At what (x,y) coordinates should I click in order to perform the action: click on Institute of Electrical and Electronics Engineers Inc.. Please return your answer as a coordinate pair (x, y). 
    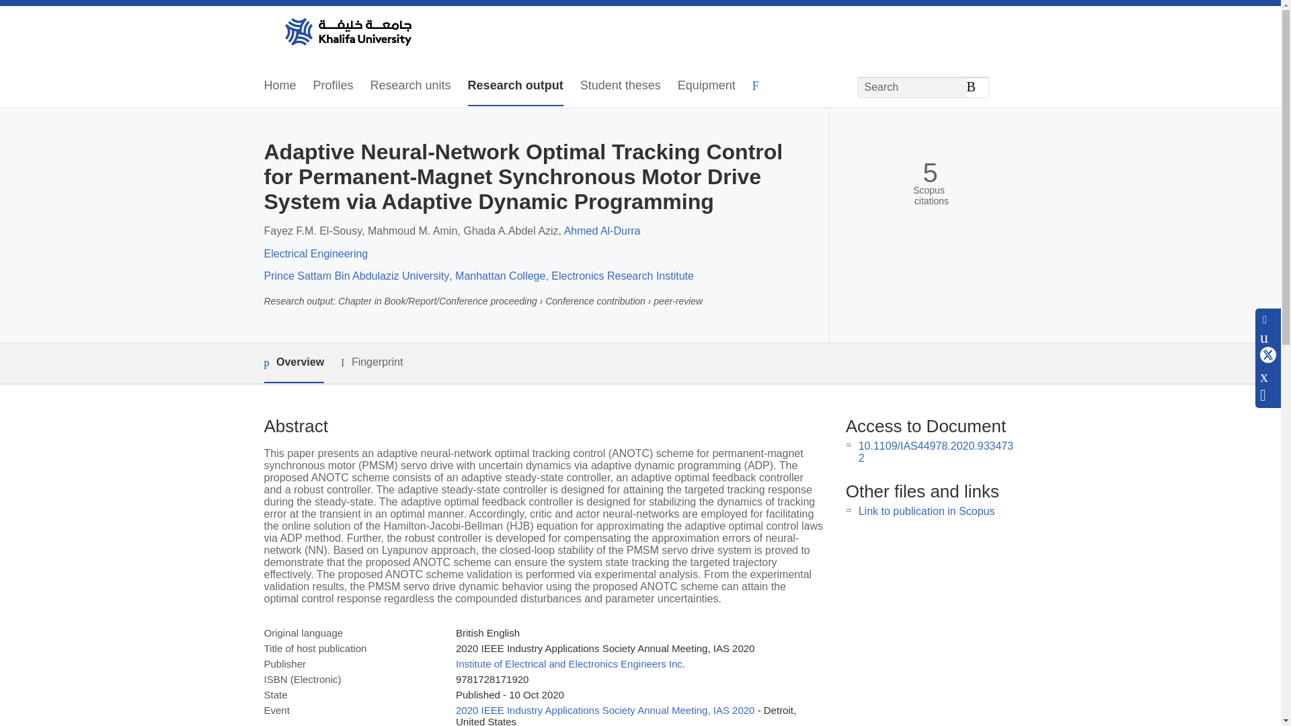
    Looking at the image, I should click on (570, 663).